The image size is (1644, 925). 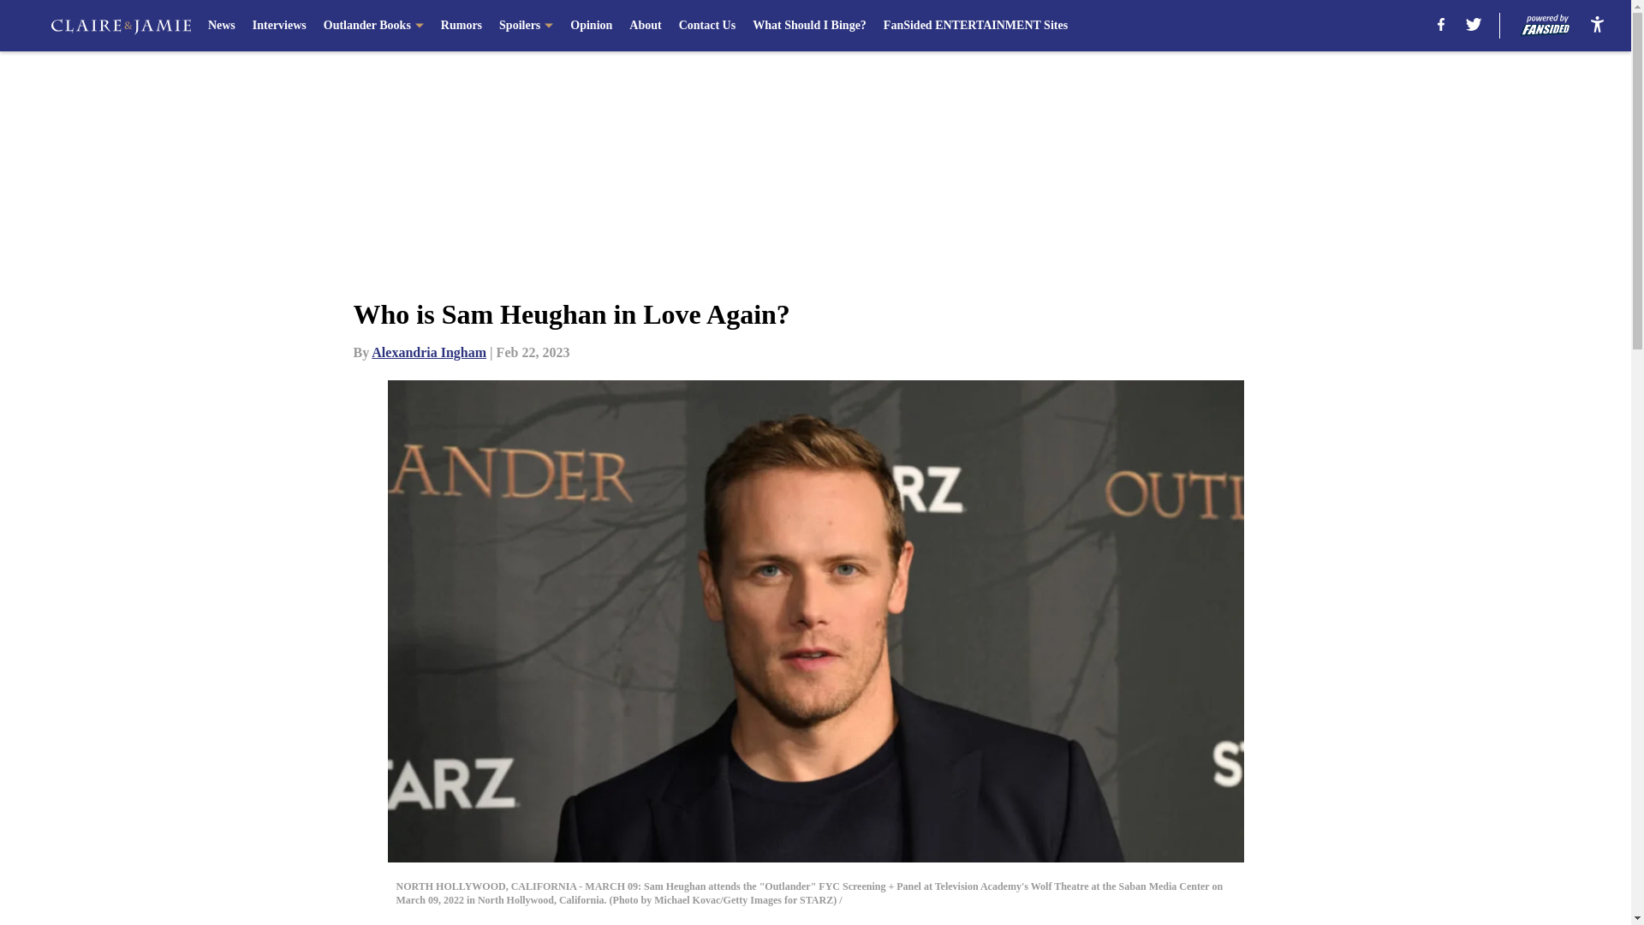 I want to click on Contact Us, so click(x=707, y=26).